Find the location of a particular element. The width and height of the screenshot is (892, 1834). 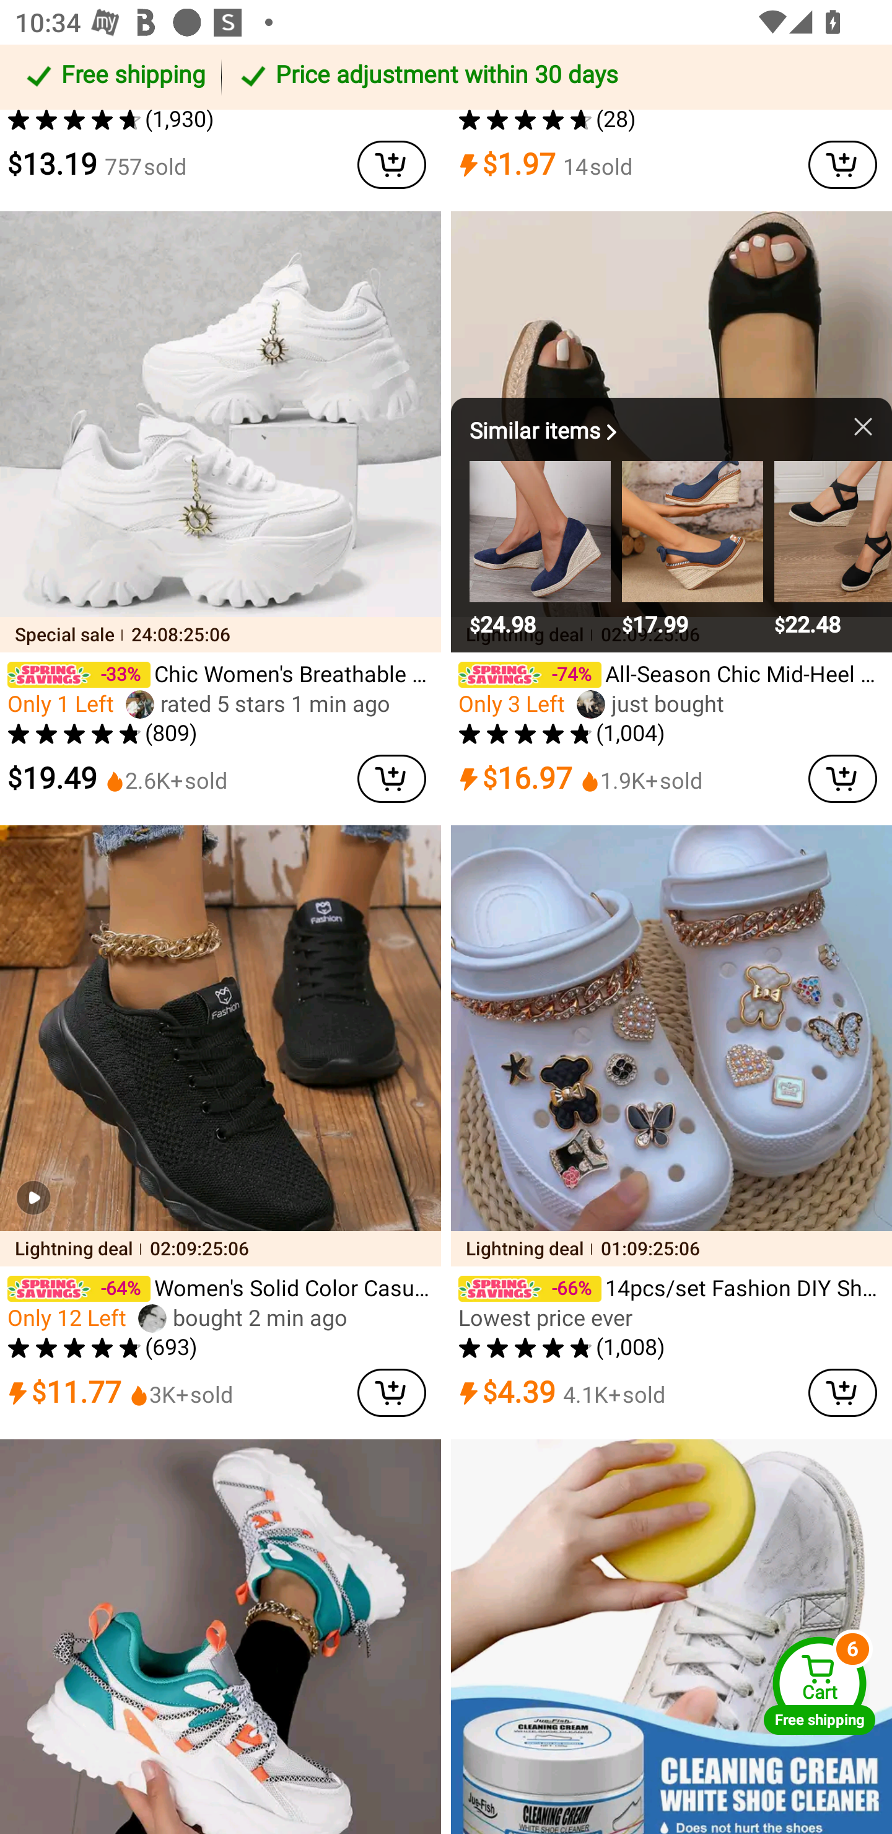

$22.48 is located at coordinates (833, 551).